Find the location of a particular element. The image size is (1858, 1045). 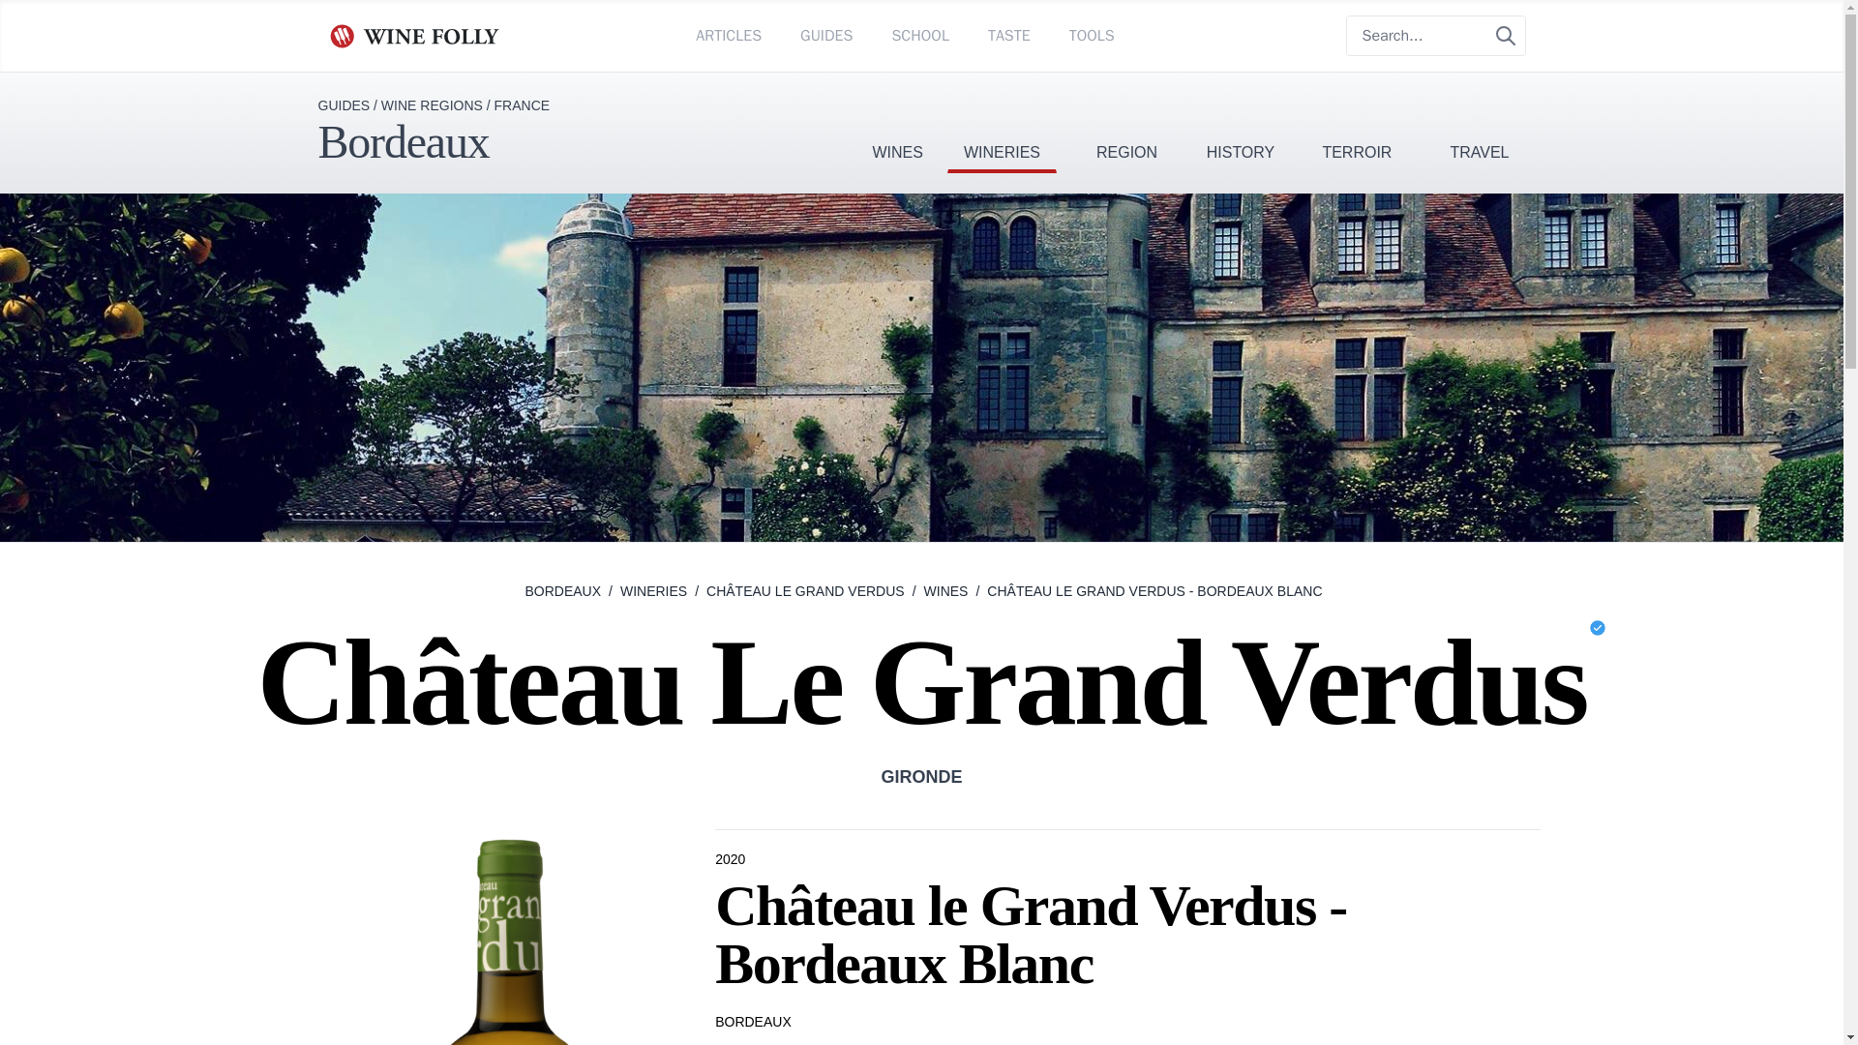

GUIDES is located at coordinates (344, 104).